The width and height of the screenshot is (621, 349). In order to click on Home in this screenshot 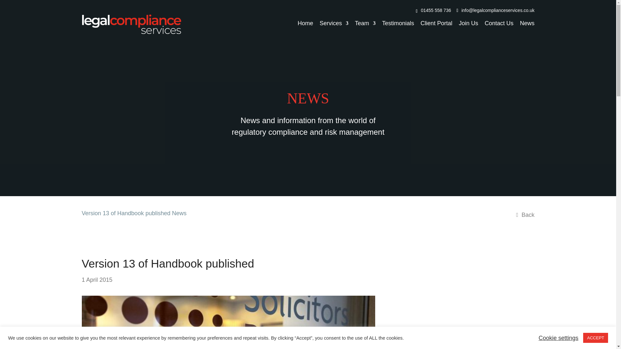, I will do `click(305, 23)`.